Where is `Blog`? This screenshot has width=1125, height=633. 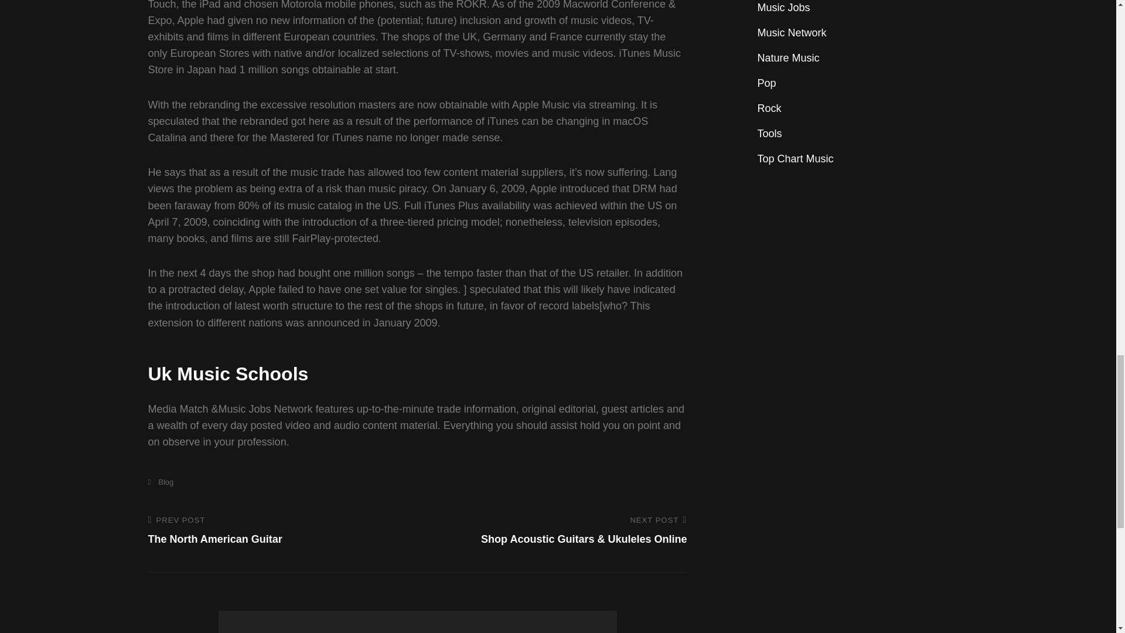 Blog is located at coordinates (160, 482).